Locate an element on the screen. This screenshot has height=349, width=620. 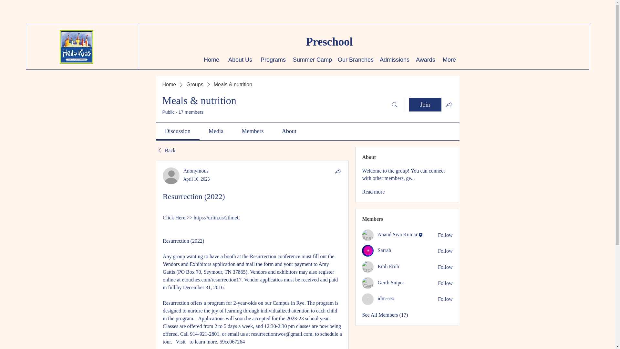
idm-seo is located at coordinates (368, 299).